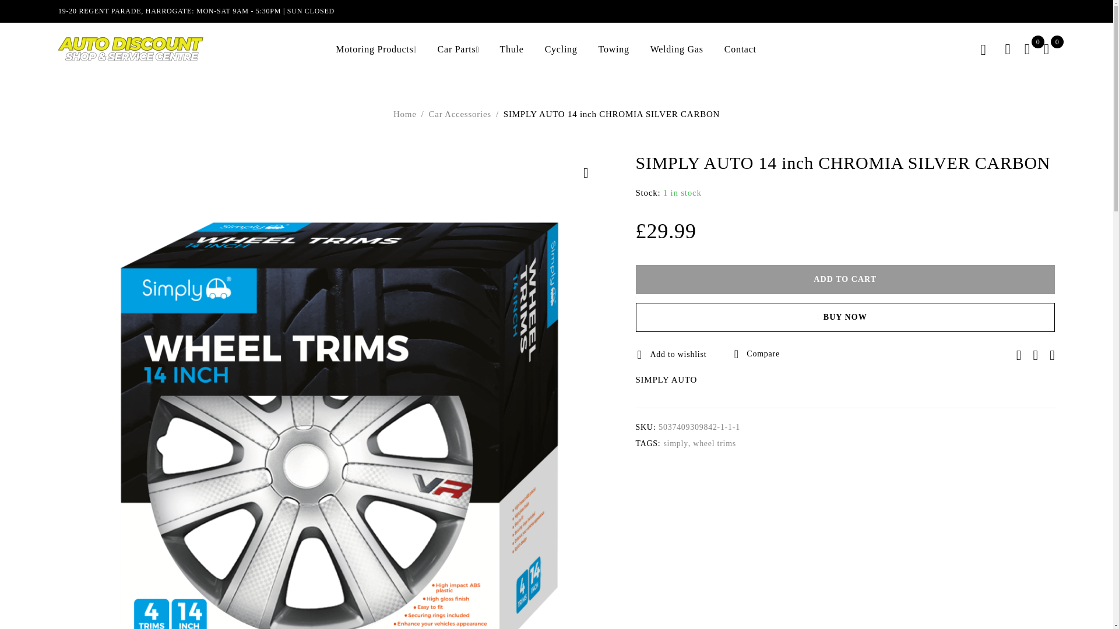  I want to click on Car Accessories, so click(459, 114).